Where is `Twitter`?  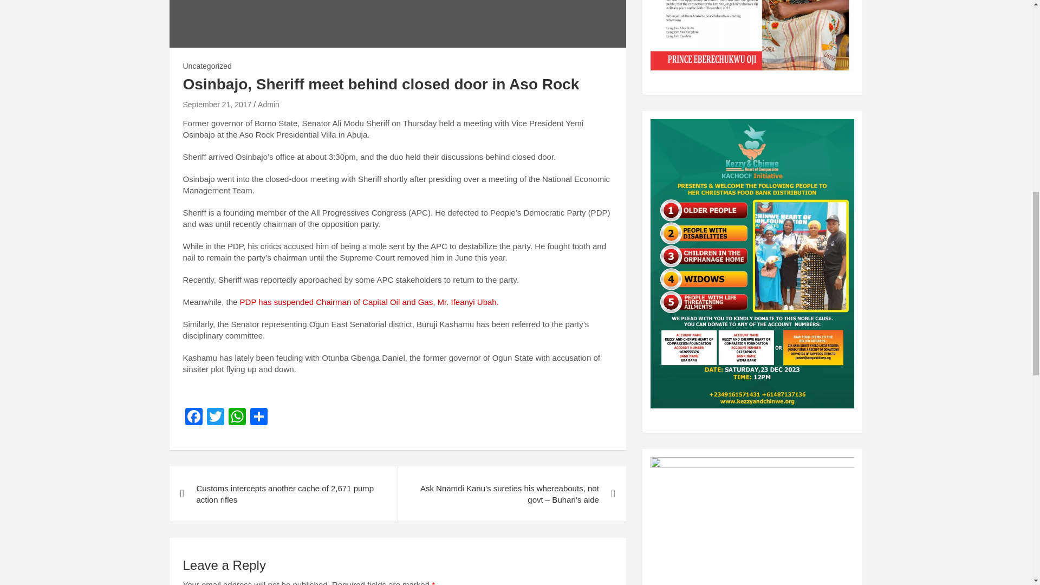 Twitter is located at coordinates (216, 417).